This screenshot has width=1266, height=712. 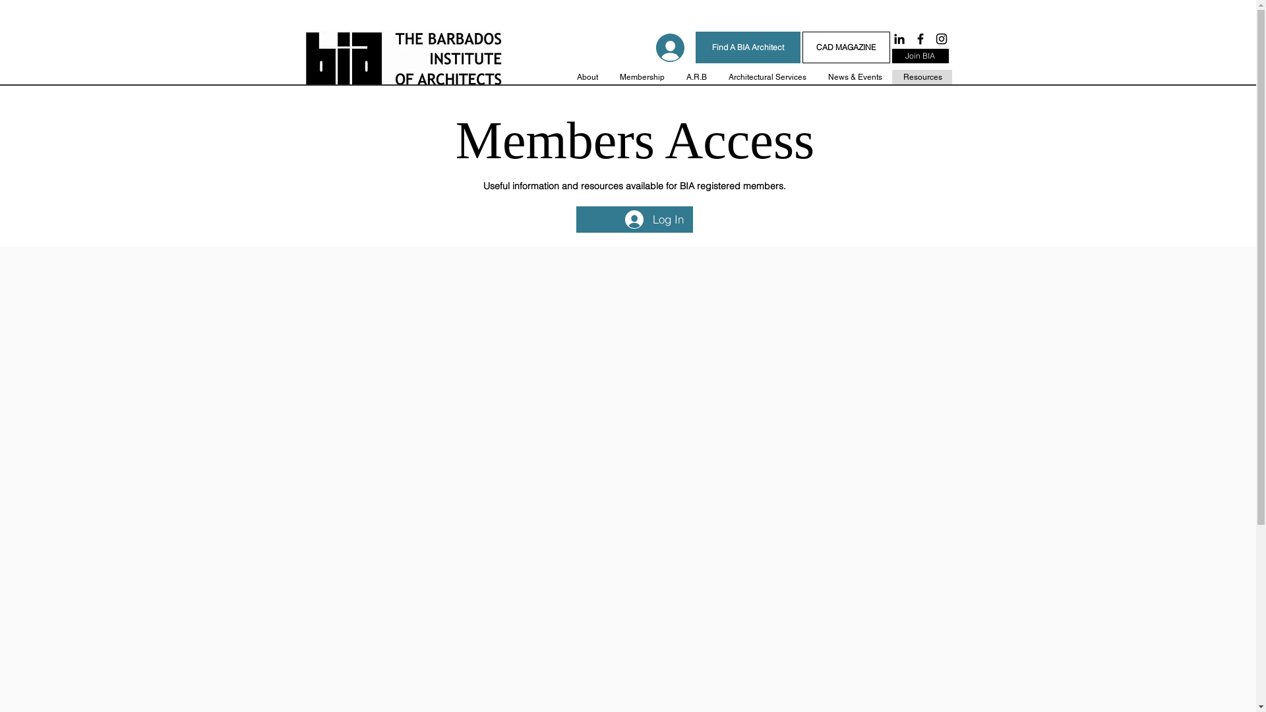 What do you see at coordinates (855, 77) in the screenshot?
I see `News & Events` at bounding box center [855, 77].